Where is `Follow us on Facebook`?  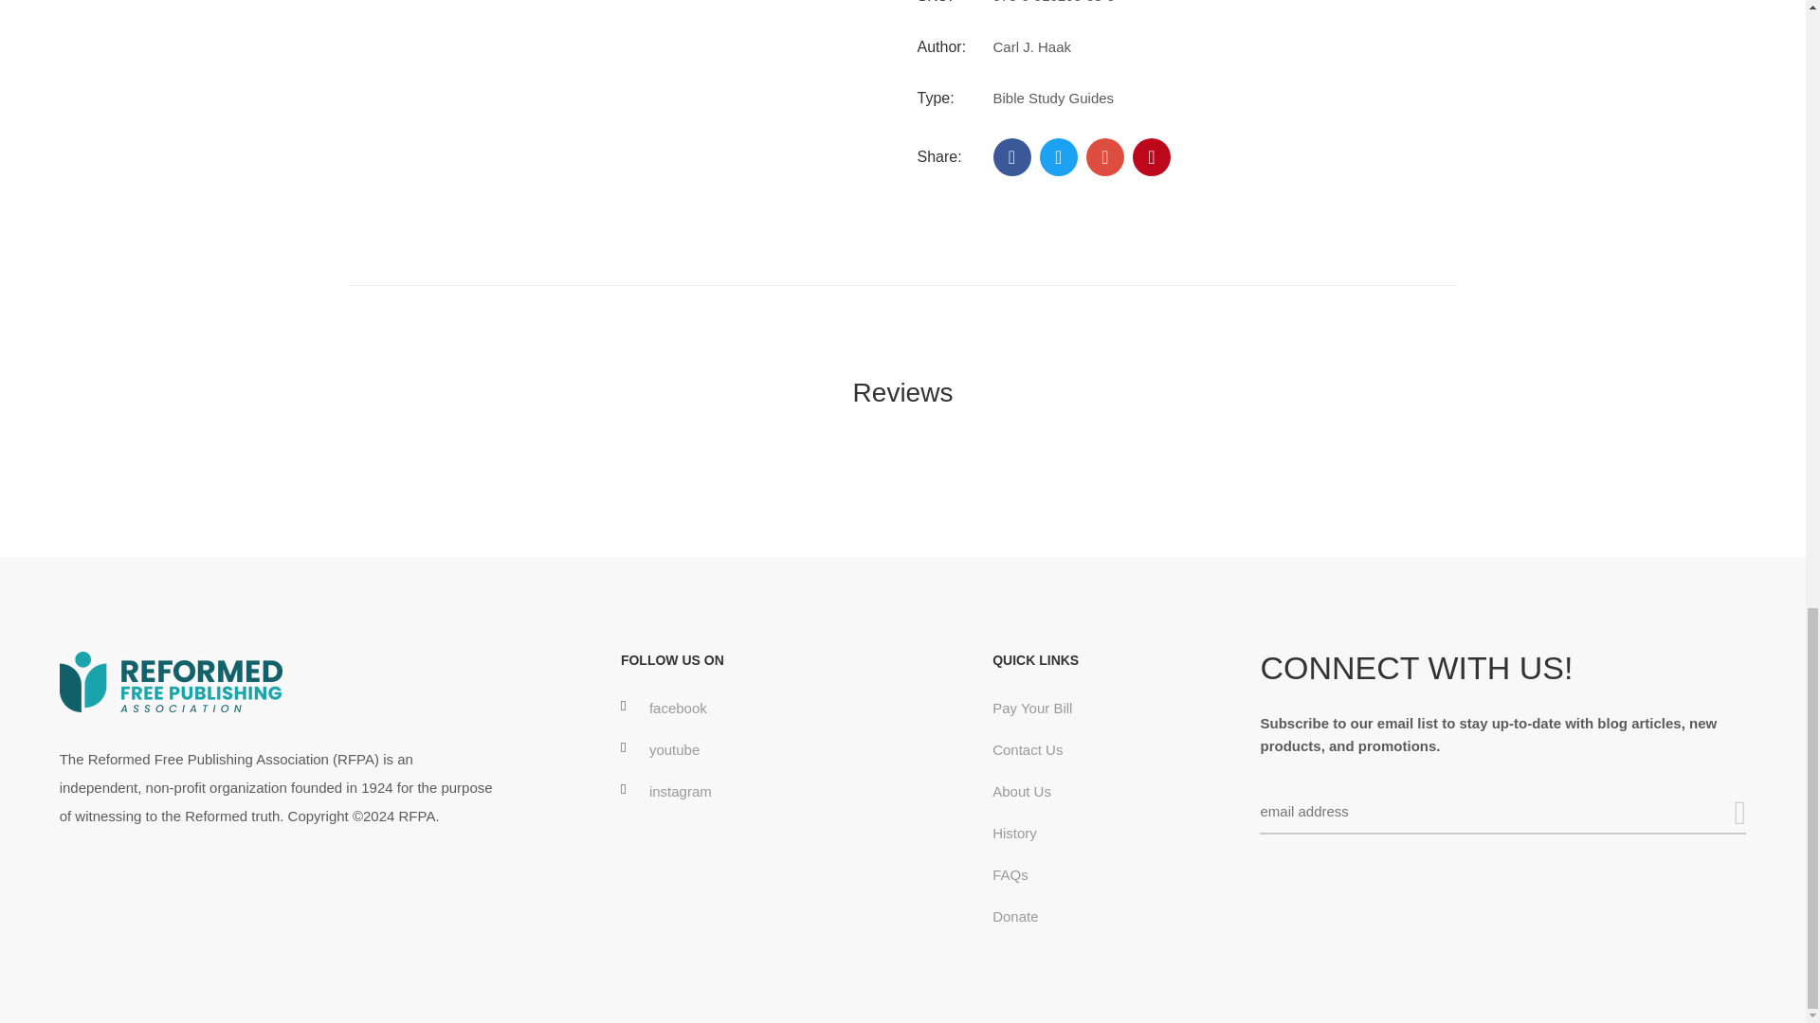
Follow us on Facebook is located at coordinates (1012, 156).